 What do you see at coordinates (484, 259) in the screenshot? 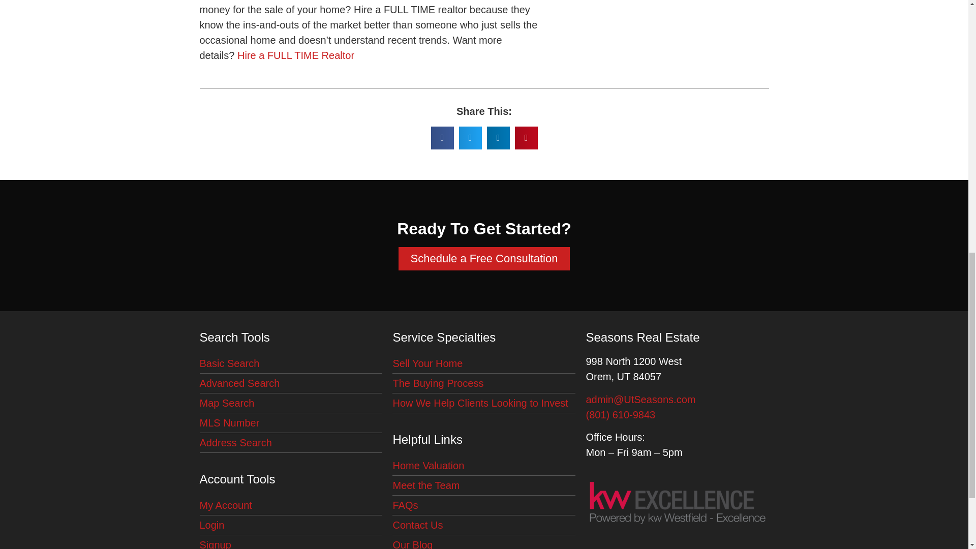
I see `Schedule a Free Consultation` at bounding box center [484, 259].